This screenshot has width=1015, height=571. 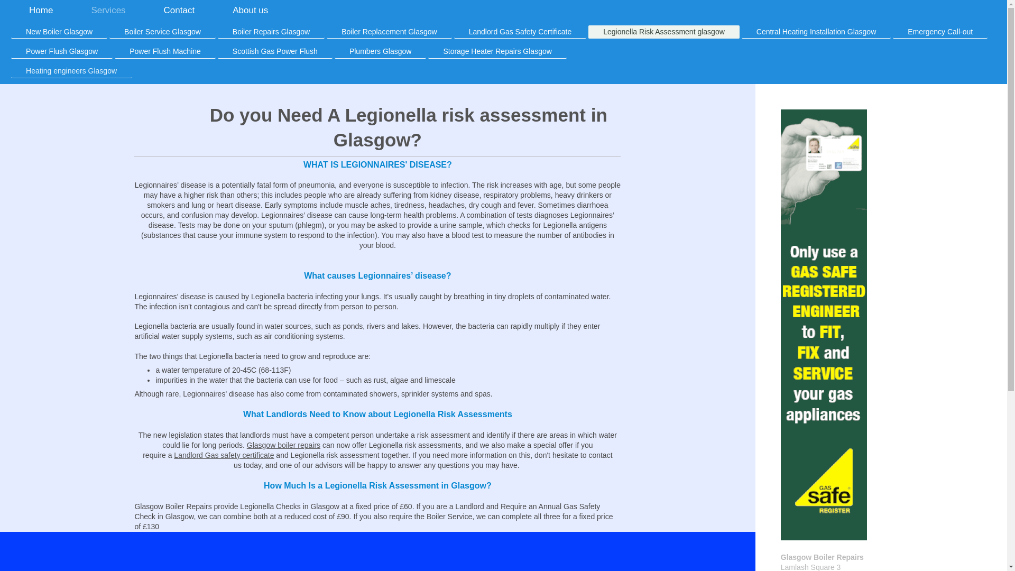 What do you see at coordinates (664, 32) in the screenshot?
I see `Legionella Risk Assessment glasgow` at bounding box center [664, 32].